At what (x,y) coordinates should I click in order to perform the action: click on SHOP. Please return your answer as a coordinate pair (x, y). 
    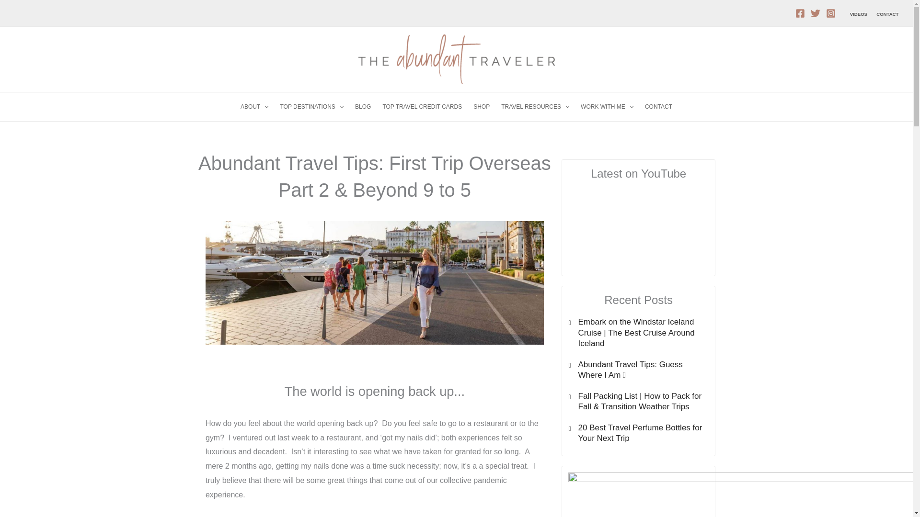
    Looking at the image, I should click on (481, 106).